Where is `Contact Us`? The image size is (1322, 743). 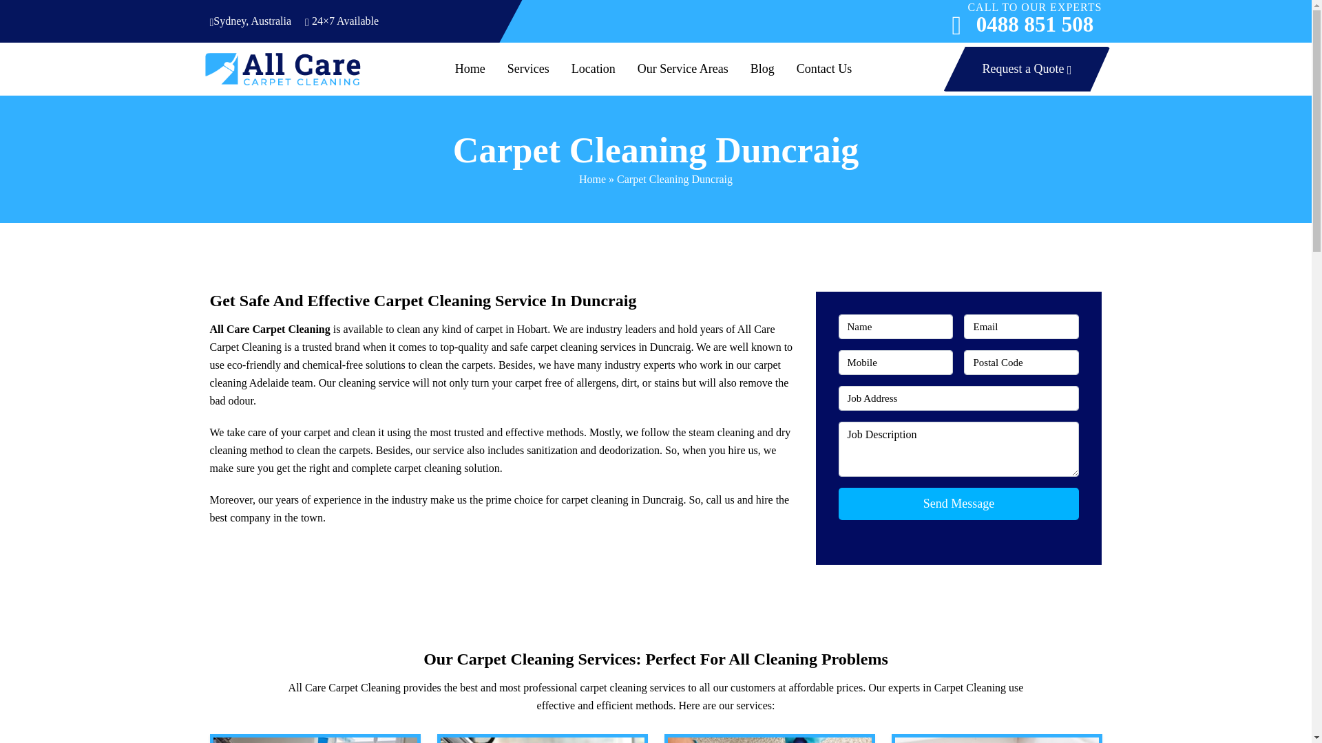
Contact Us is located at coordinates (825, 69).